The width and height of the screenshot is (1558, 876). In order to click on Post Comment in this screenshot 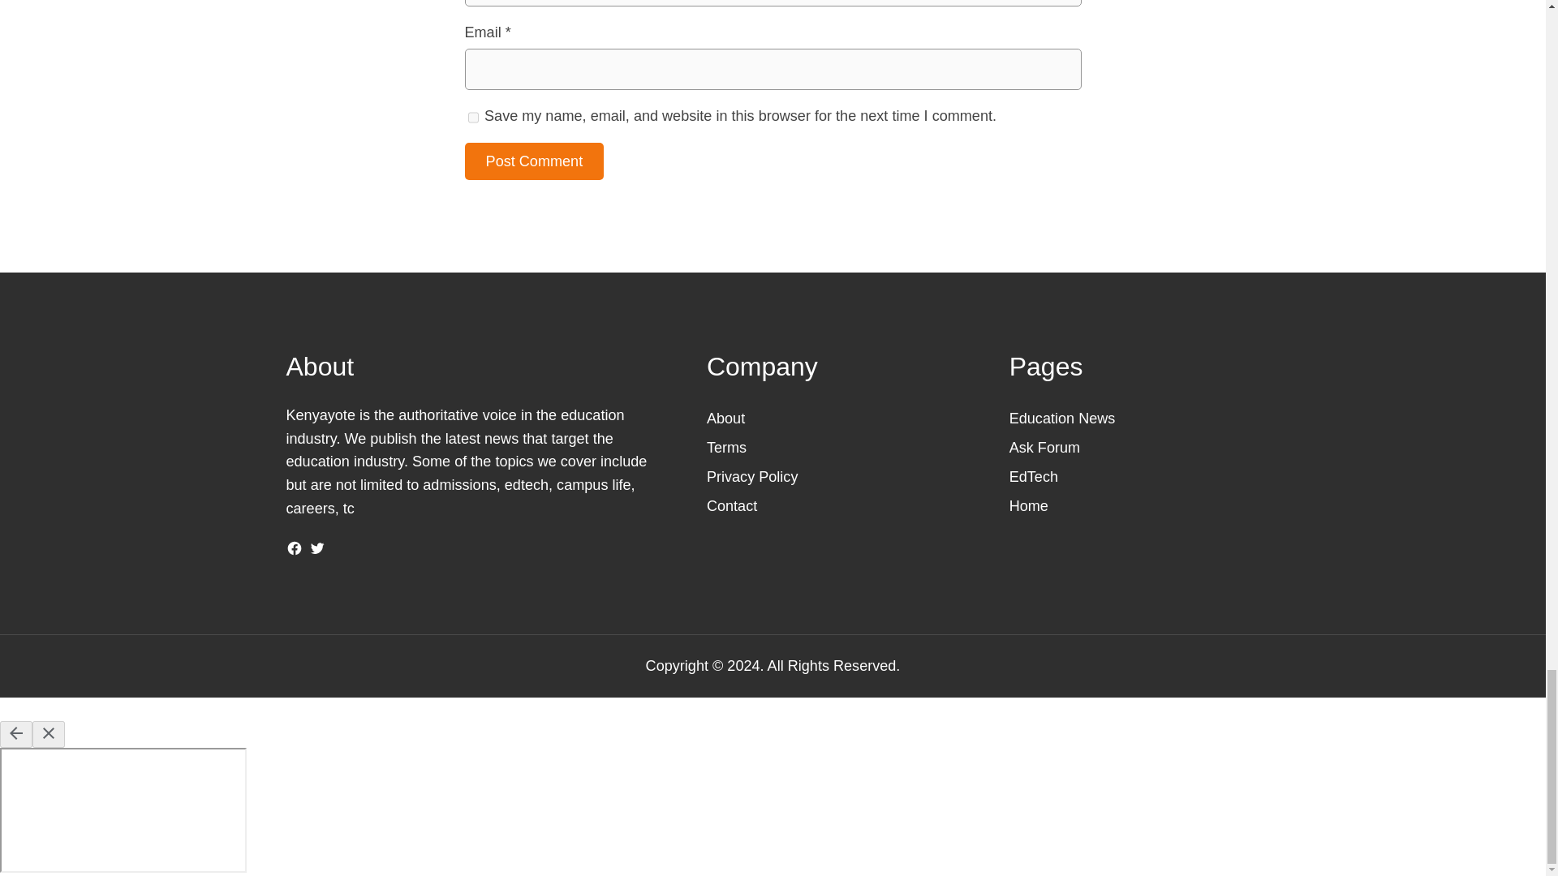, I will do `click(534, 161)`.